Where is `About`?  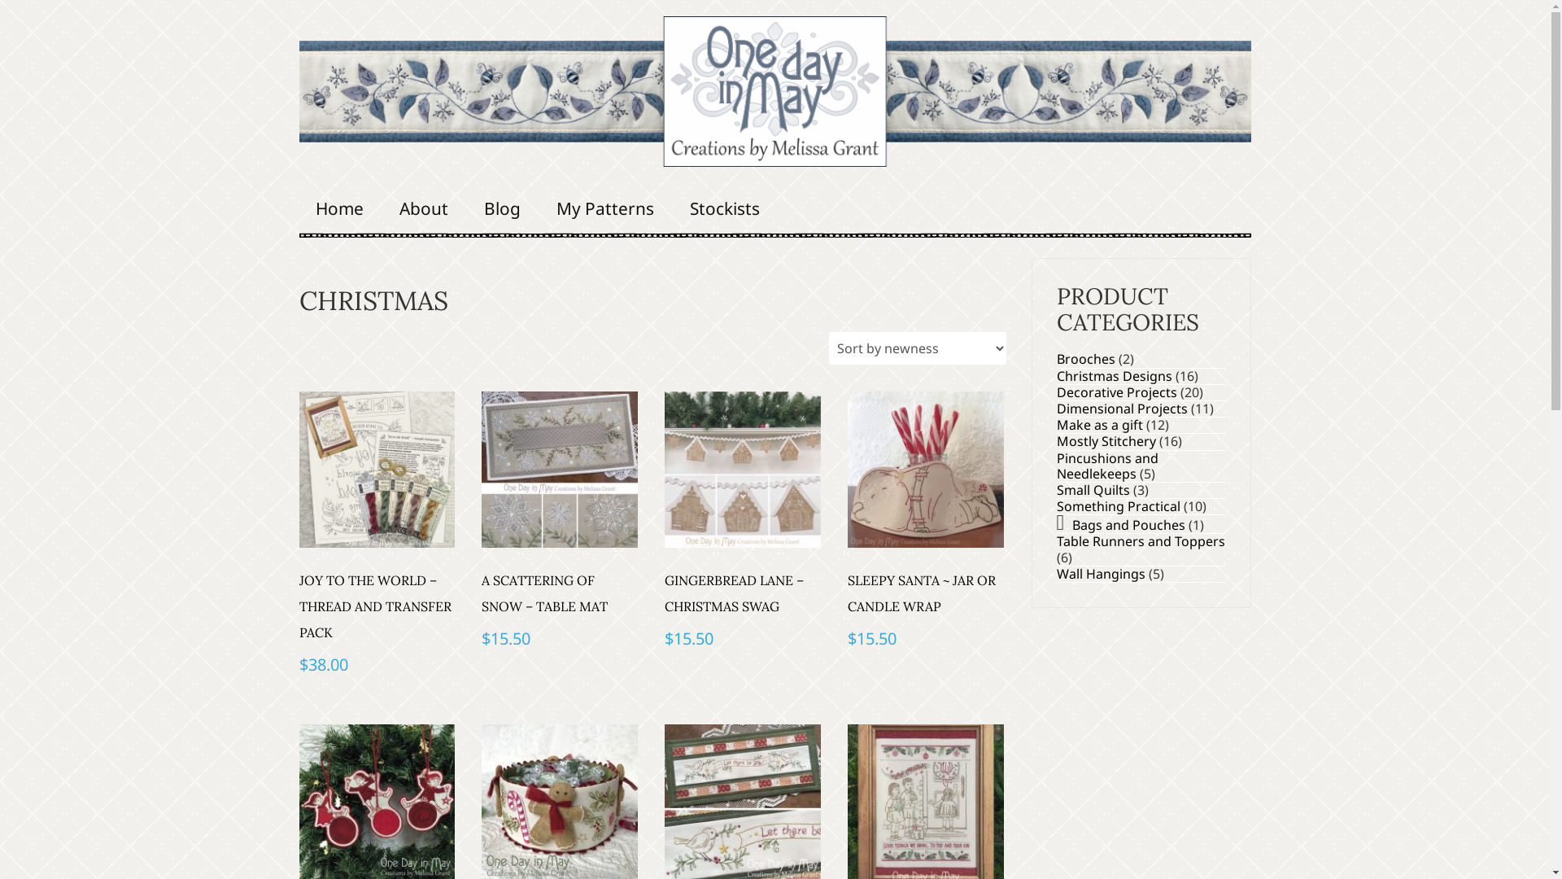
About is located at coordinates (423, 208).